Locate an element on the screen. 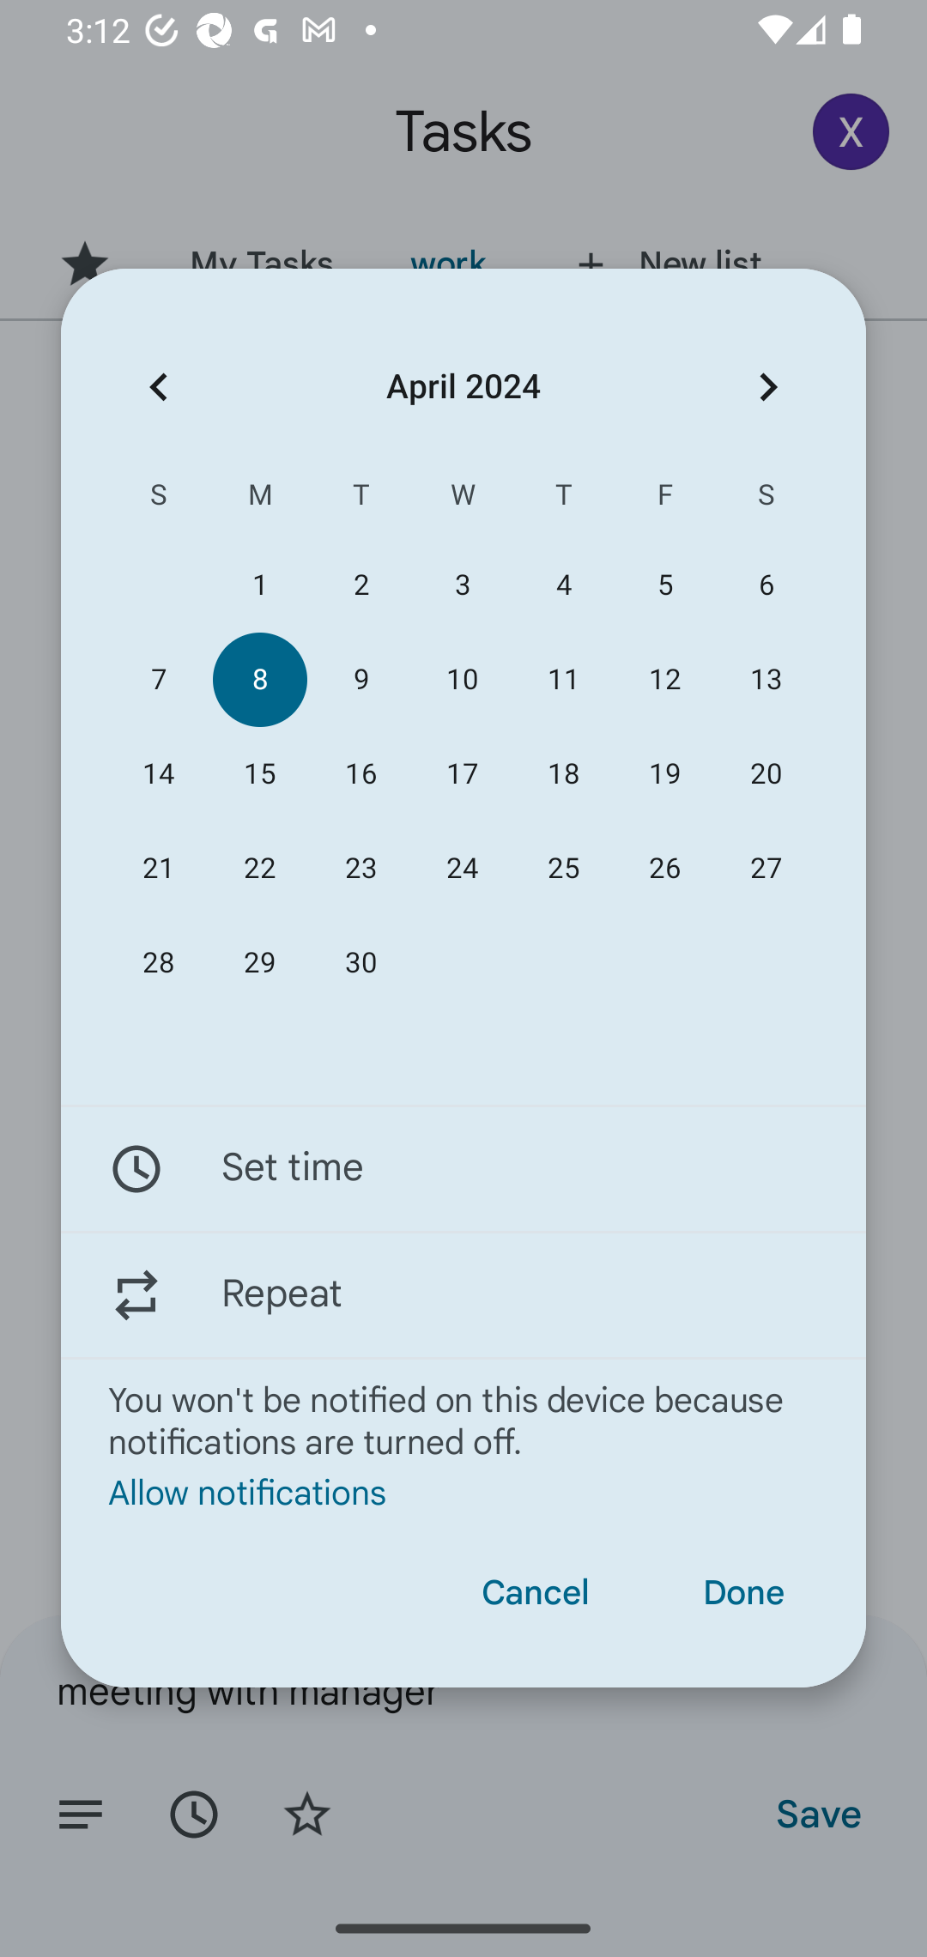 This screenshot has width=927, height=1957. 24 24 April 2024 is located at coordinates (462, 869).